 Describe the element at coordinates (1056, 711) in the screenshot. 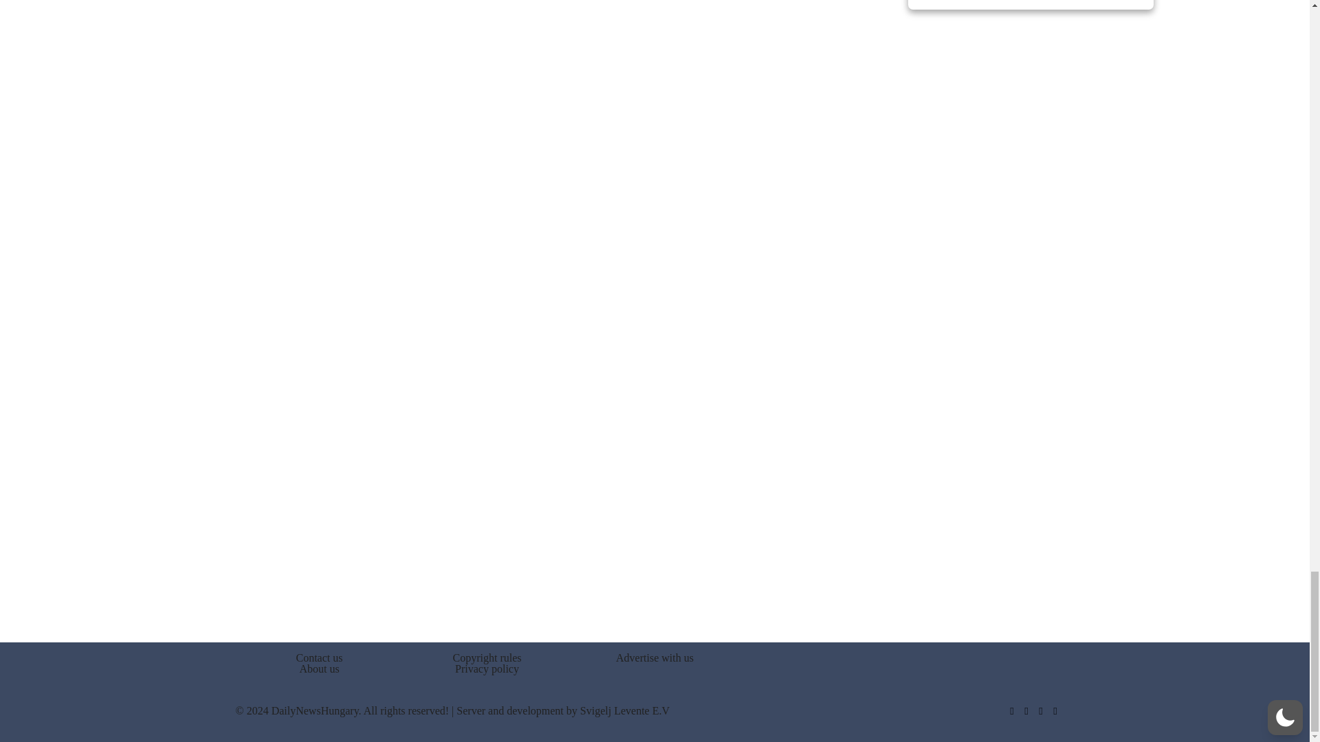

I see `RSS` at that location.